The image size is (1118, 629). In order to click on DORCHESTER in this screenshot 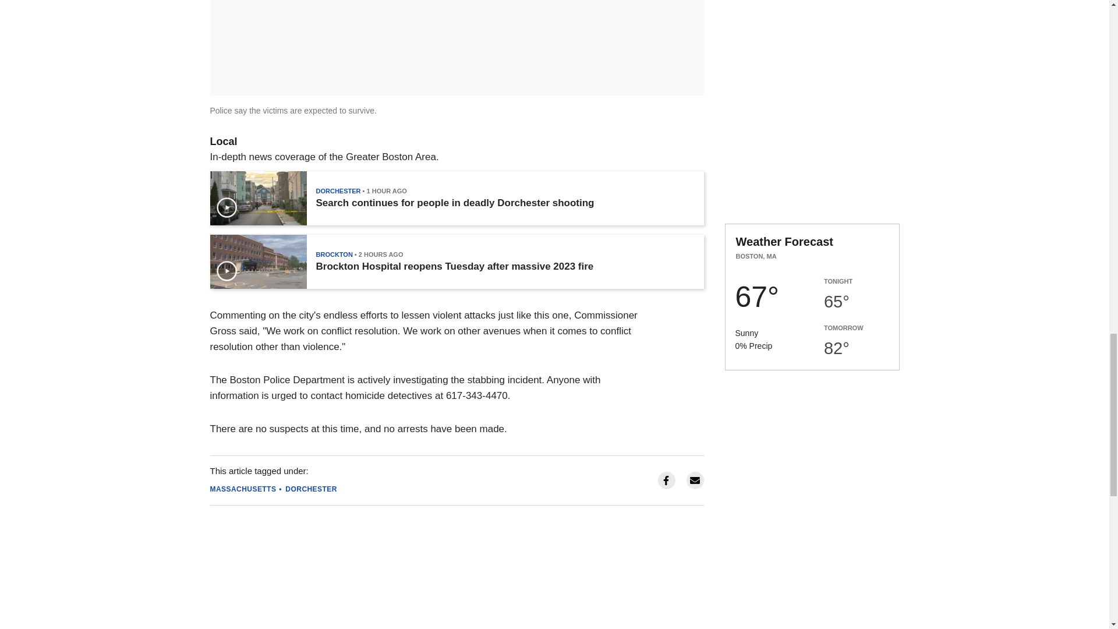, I will do `click(338, 190)`.